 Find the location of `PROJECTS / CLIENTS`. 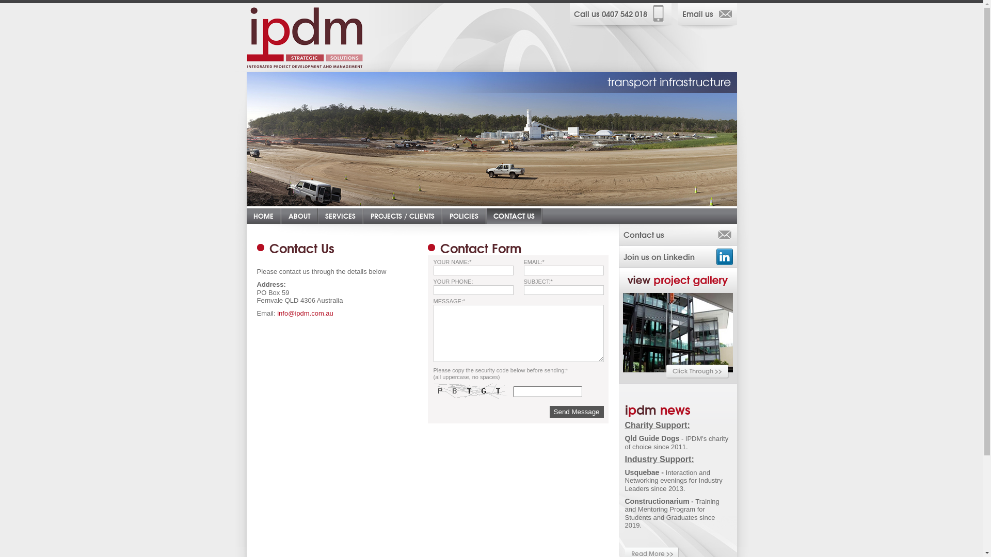

PROJECTS / CLIENTS is located at coordinates (402, 216).